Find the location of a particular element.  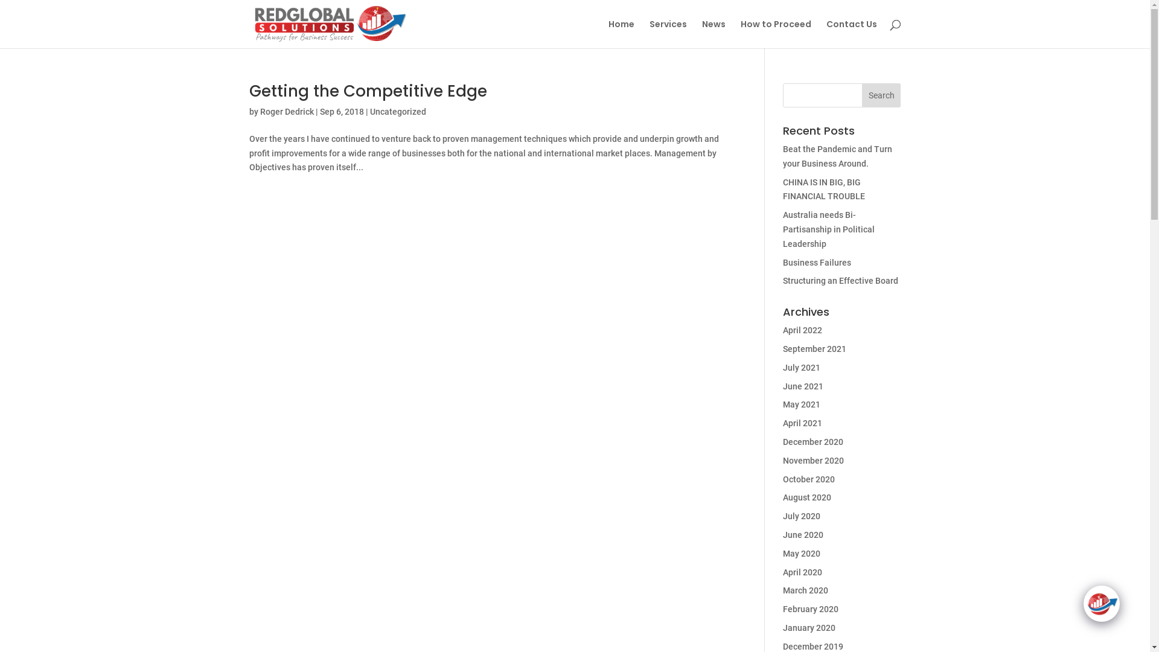

Services is located at coordinates (668, 34).